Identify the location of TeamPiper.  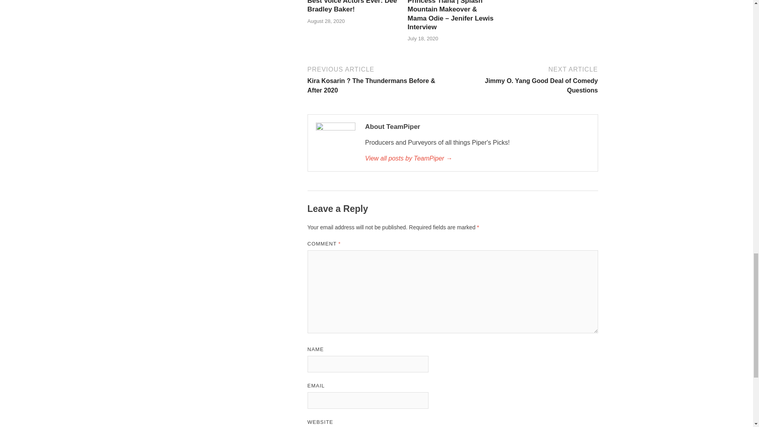
(477, 158).